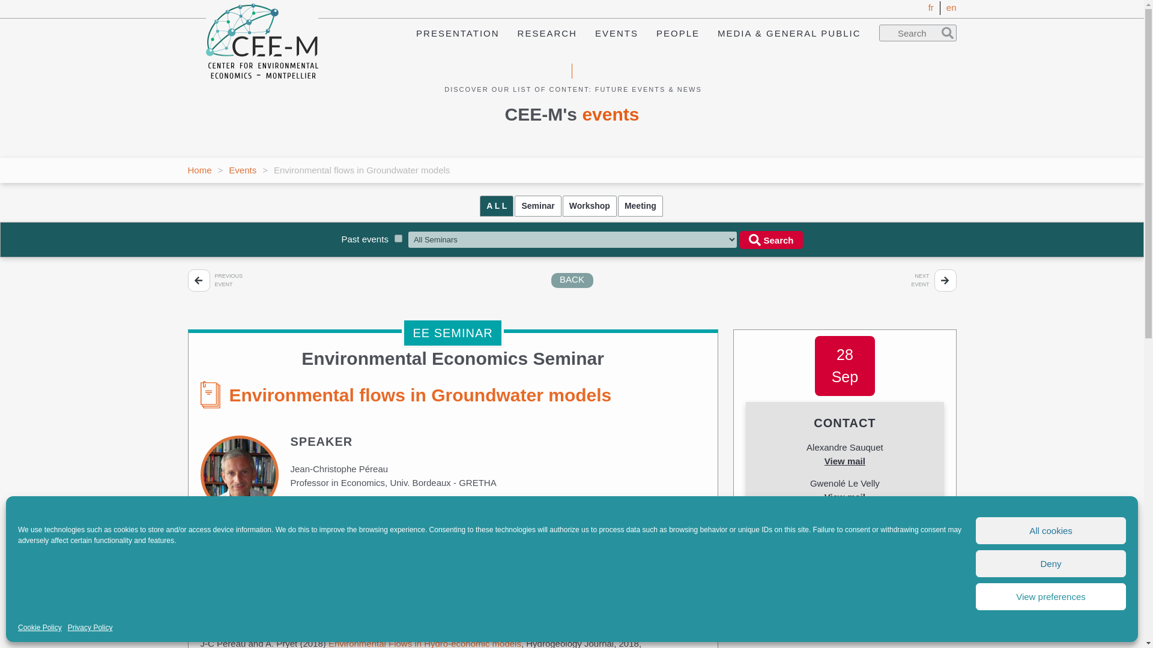 Image resolution: width=1153 pixels, height=648 pixels. I want to click on Events, so click(242, 169).